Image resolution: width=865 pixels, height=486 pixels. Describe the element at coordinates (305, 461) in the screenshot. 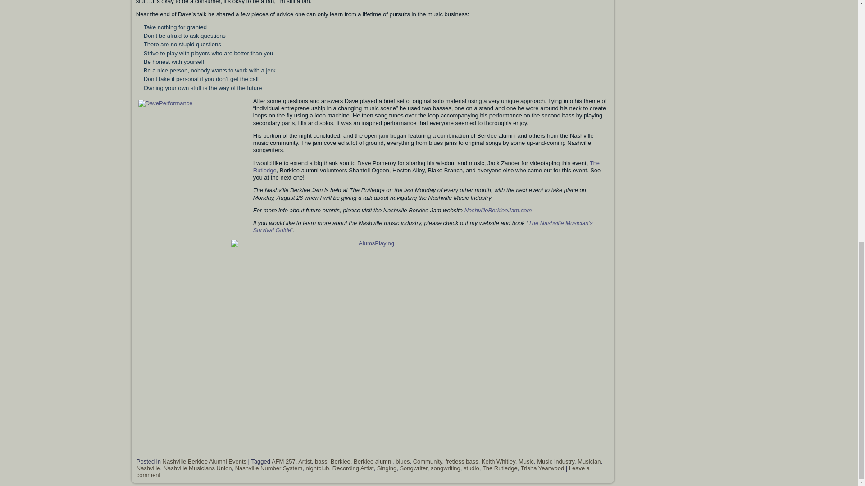

I see `Artist` at that location.